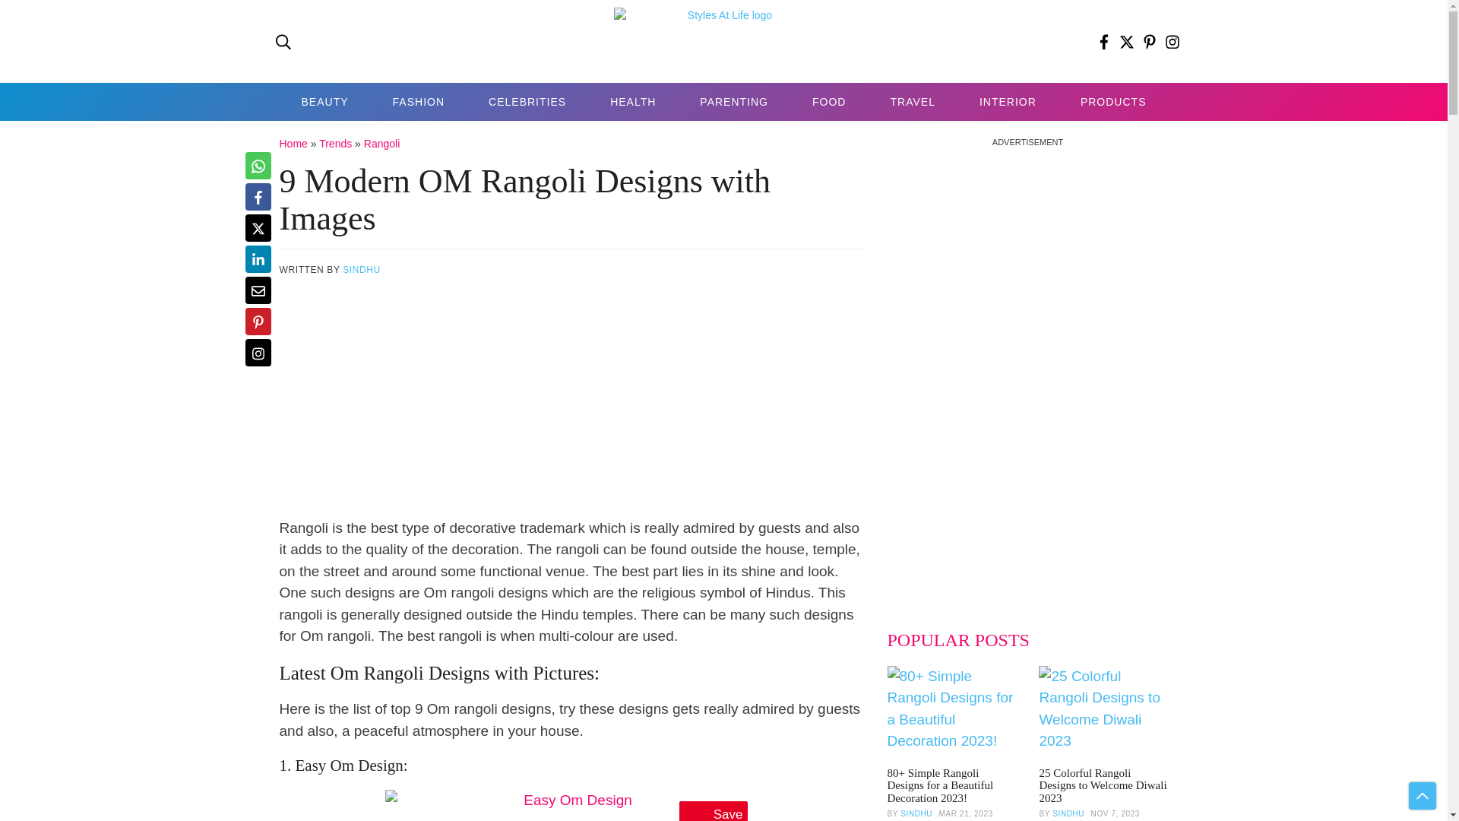  Describe the element at coordinates (257, 321) in the screenshot. I see `Pin on Pinterest` at that location.